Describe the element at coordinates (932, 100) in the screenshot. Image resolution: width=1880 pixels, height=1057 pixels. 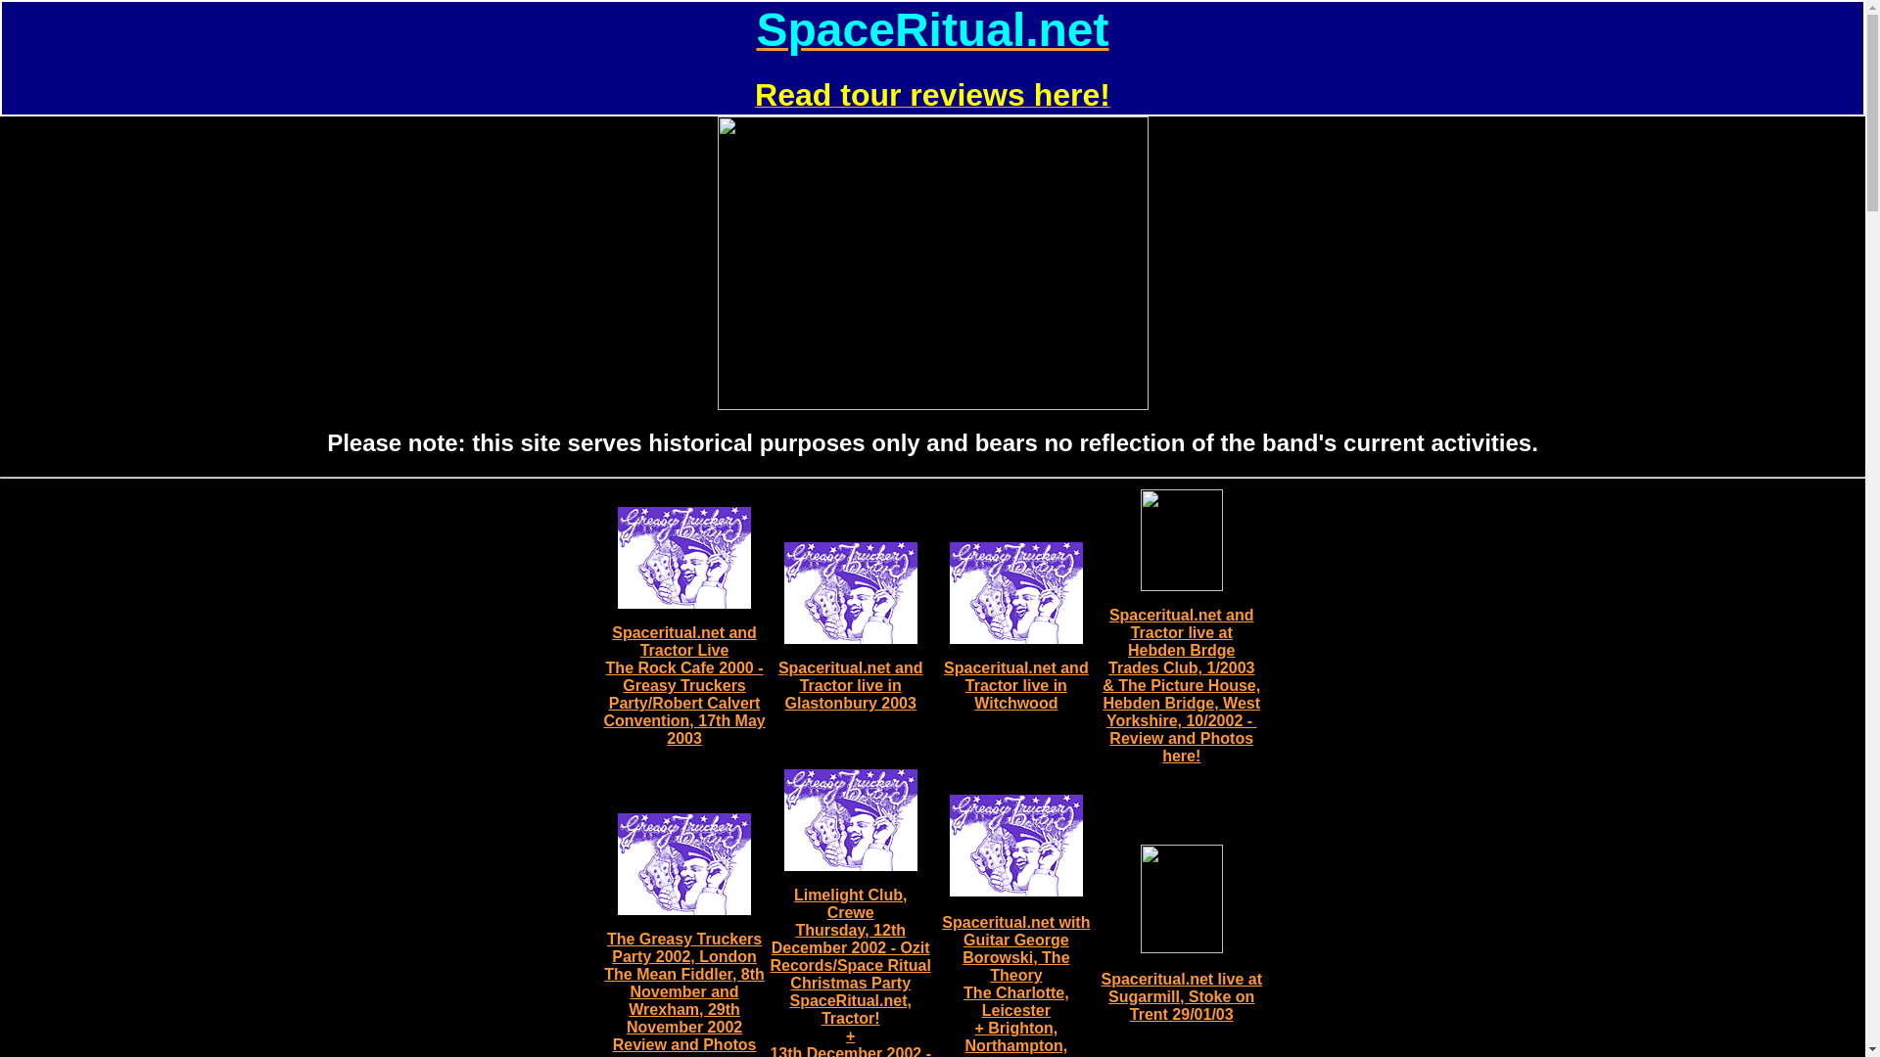
I see `Read tour reviews here!` at that location.